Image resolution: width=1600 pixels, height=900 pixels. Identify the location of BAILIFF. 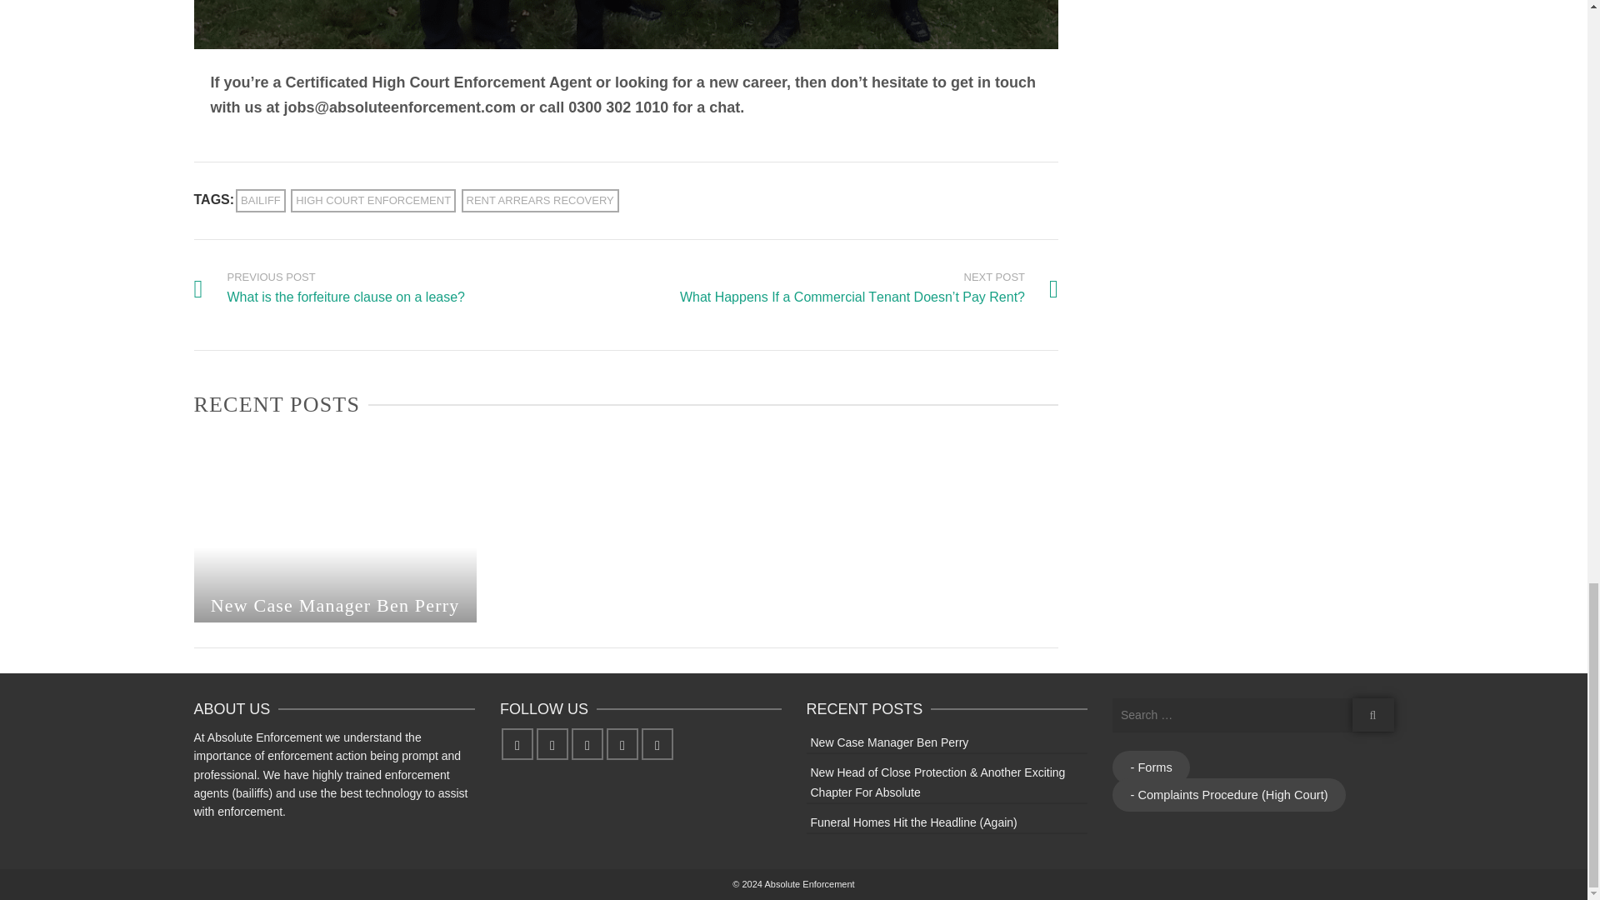
(260, 200).